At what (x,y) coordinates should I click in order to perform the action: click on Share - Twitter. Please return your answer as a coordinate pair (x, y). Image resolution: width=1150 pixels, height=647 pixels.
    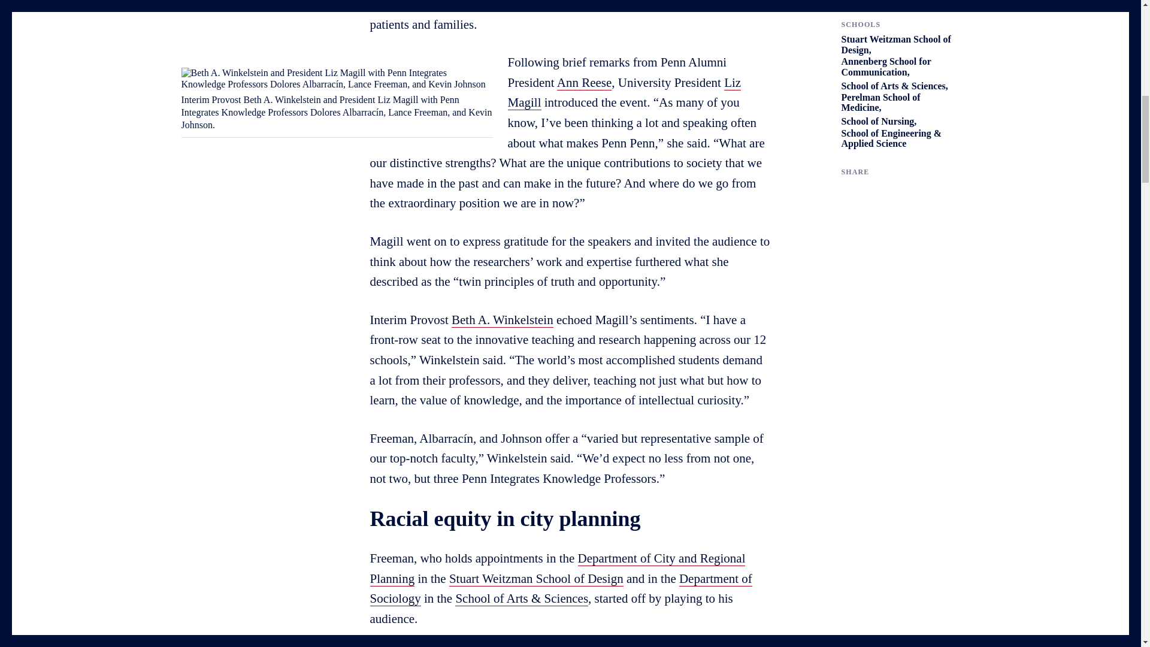
    Looking at the image, I should click on (845, 192).